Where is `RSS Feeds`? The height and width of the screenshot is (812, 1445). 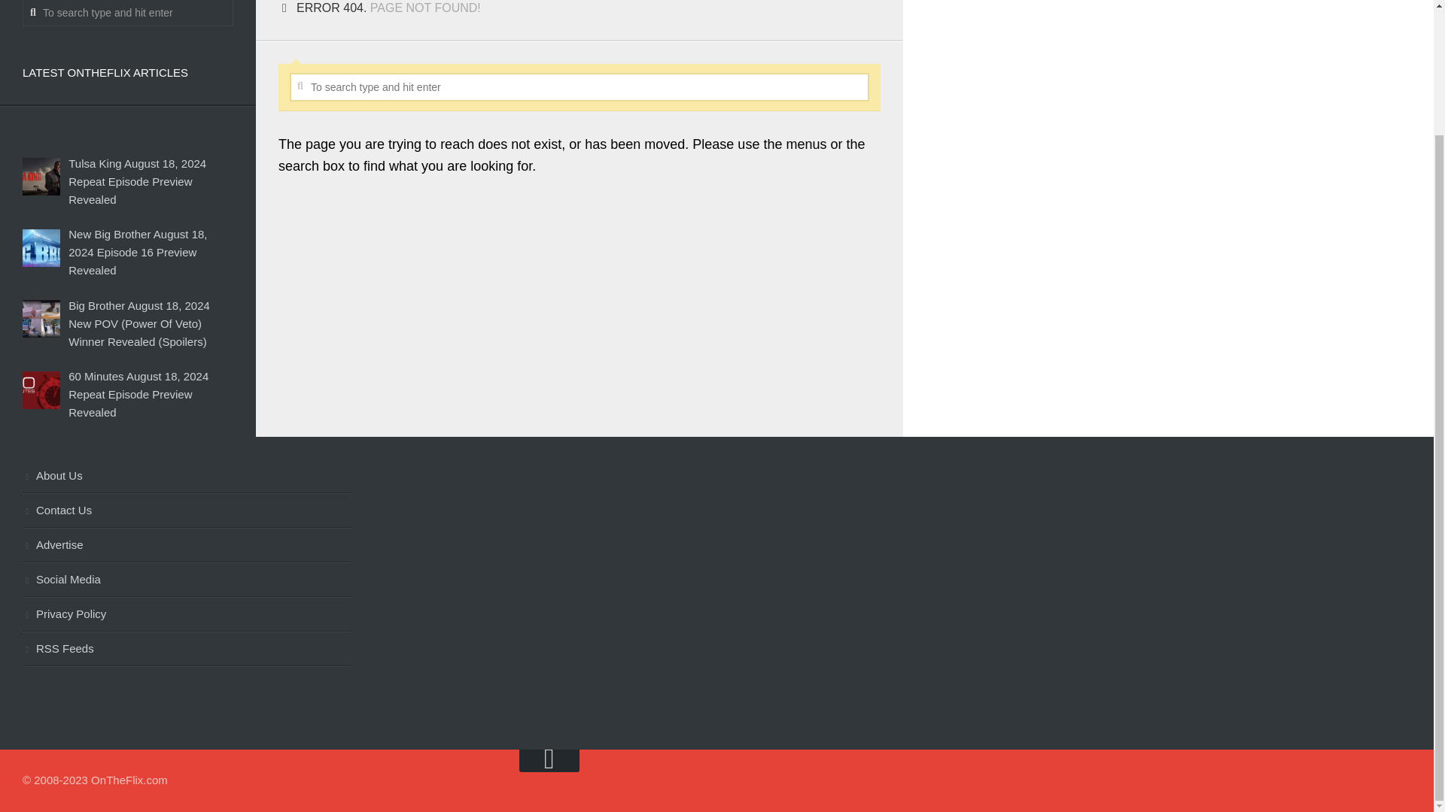 RSS Feeds is located at coordinates (187, 650).